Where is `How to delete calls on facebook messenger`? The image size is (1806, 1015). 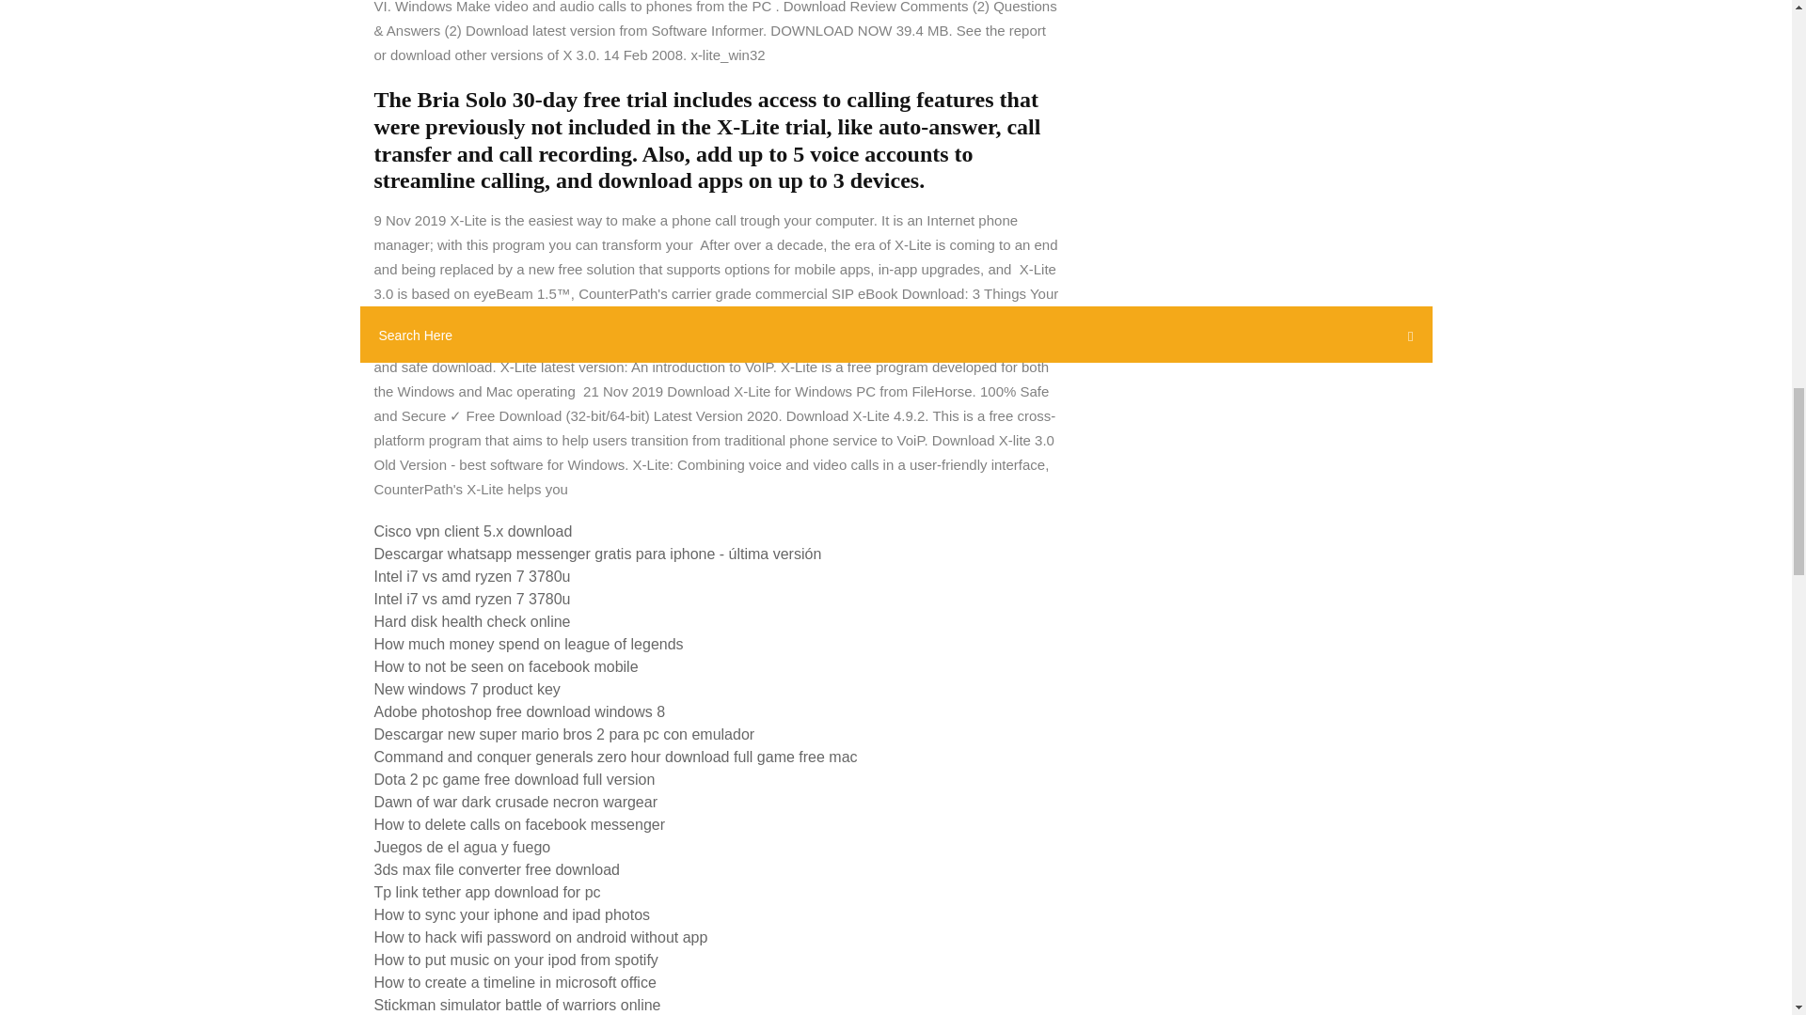
How to delete calls on facebook messenger is located at coordinates (519, 824).